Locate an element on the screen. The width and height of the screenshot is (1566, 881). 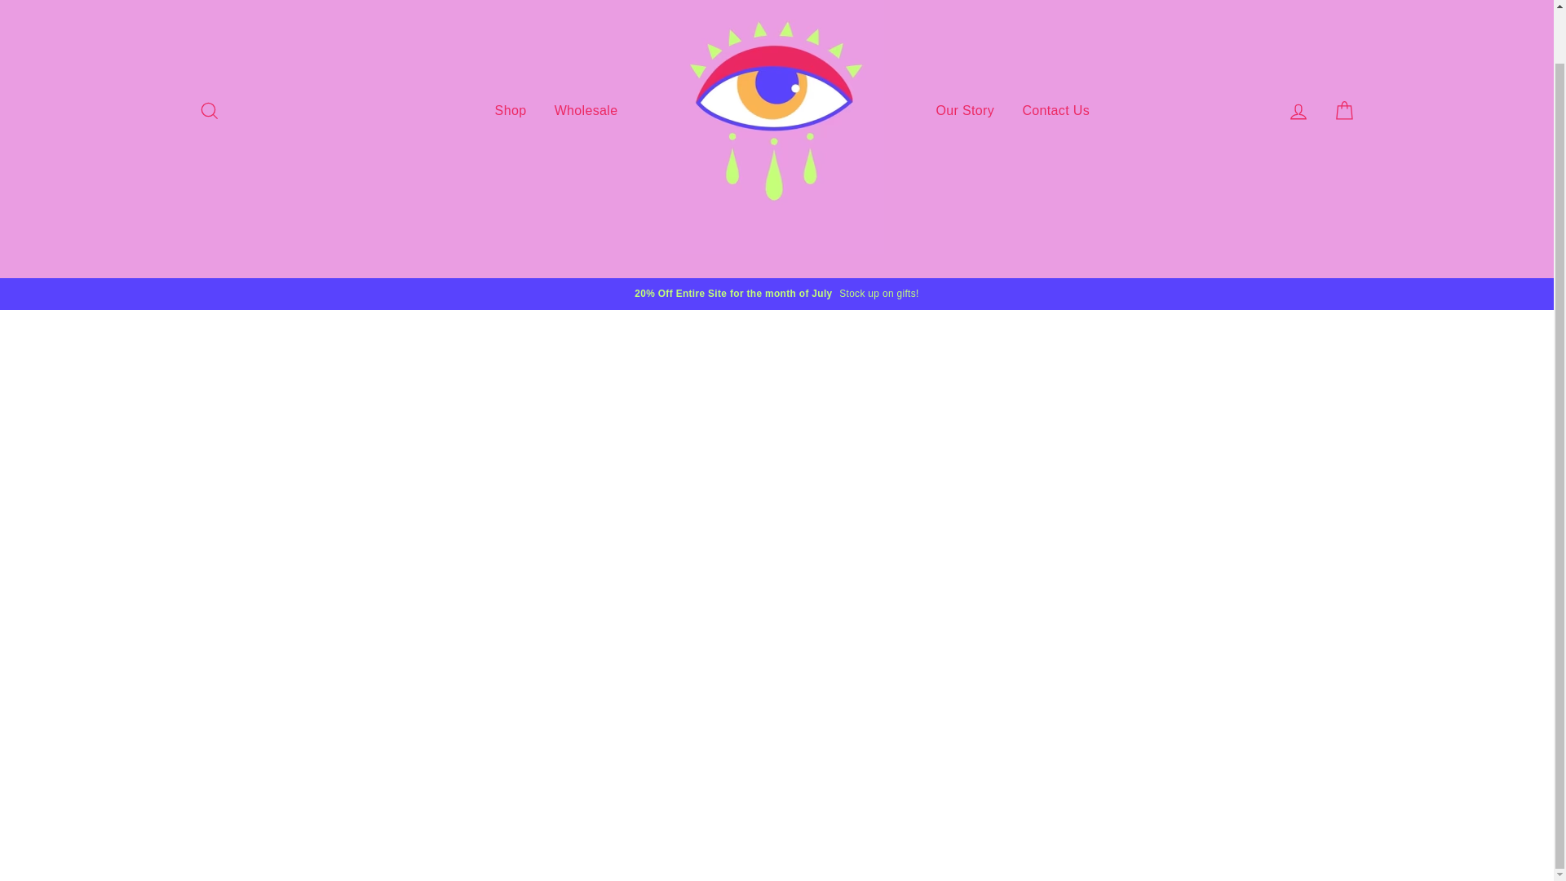
Our Story is located at coordinates (965, 111).